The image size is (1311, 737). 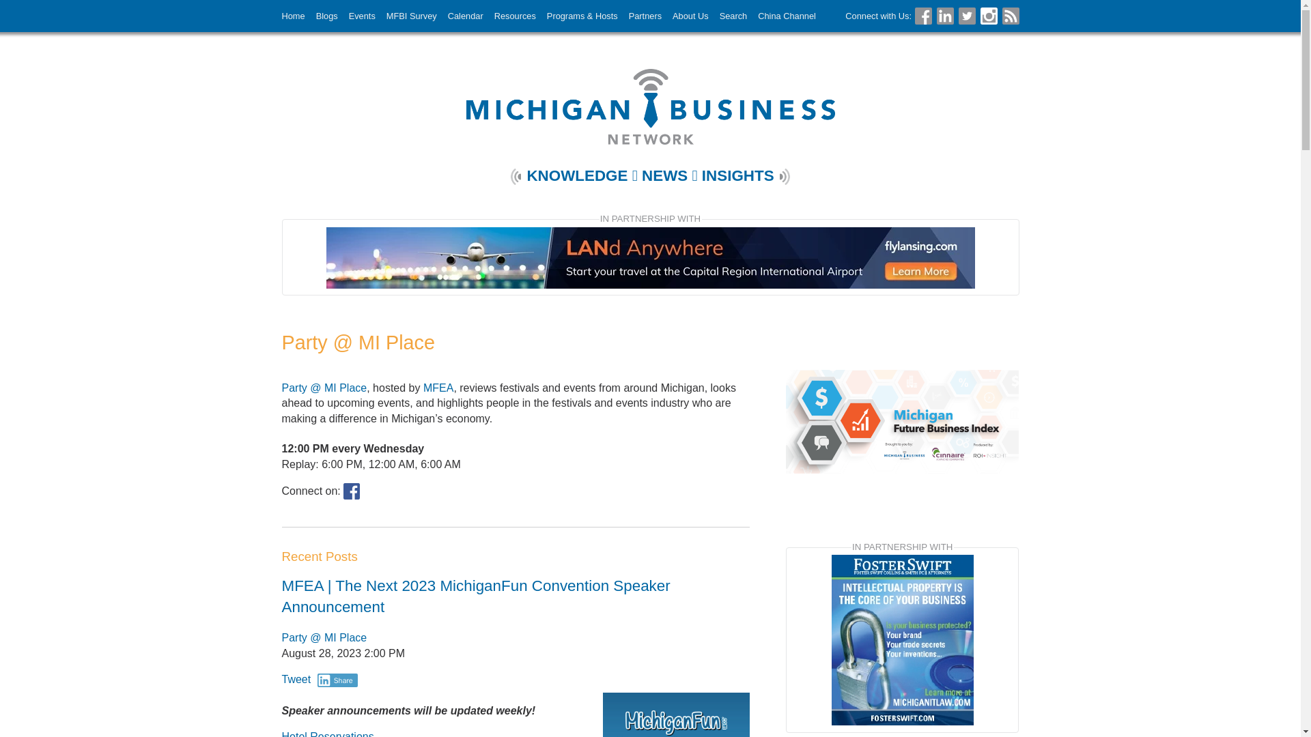 I want to click on Connect on Linkedin, so click(x=945, y=15).